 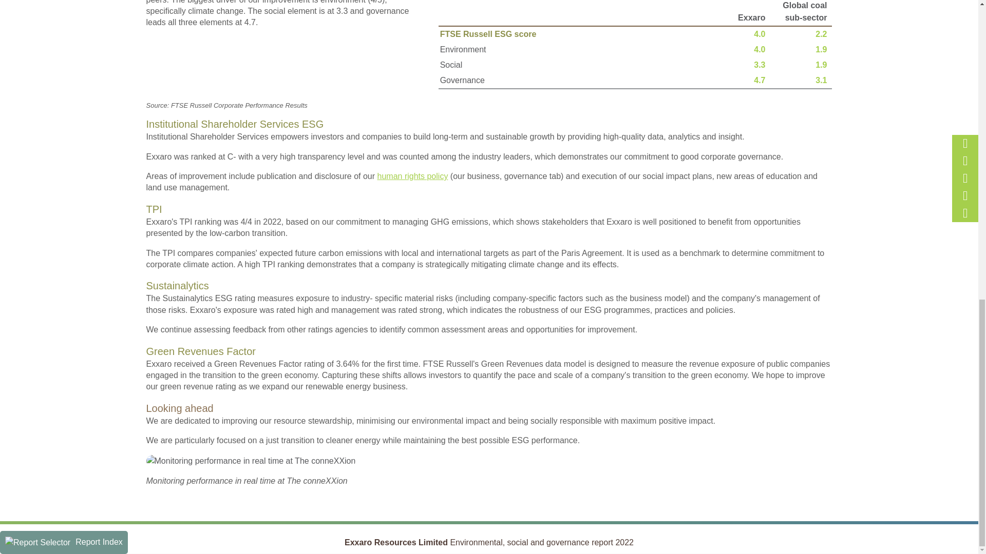 I want to click on Our-ESG-perspective.pdf, so click(x=149, y=52).